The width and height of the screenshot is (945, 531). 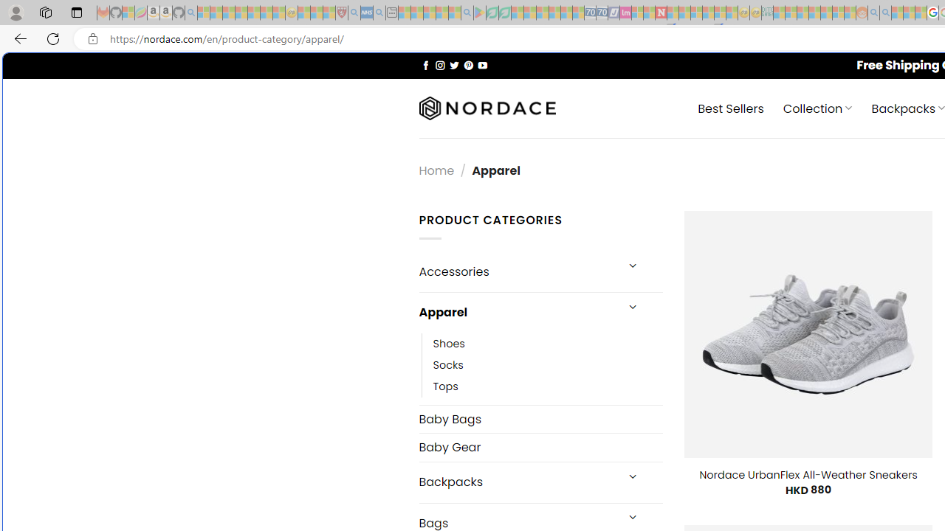 What do you see at coordinates (440, 65) in the screenshot?
I see `Follow on Instagram` at bounding box center [440, 65].